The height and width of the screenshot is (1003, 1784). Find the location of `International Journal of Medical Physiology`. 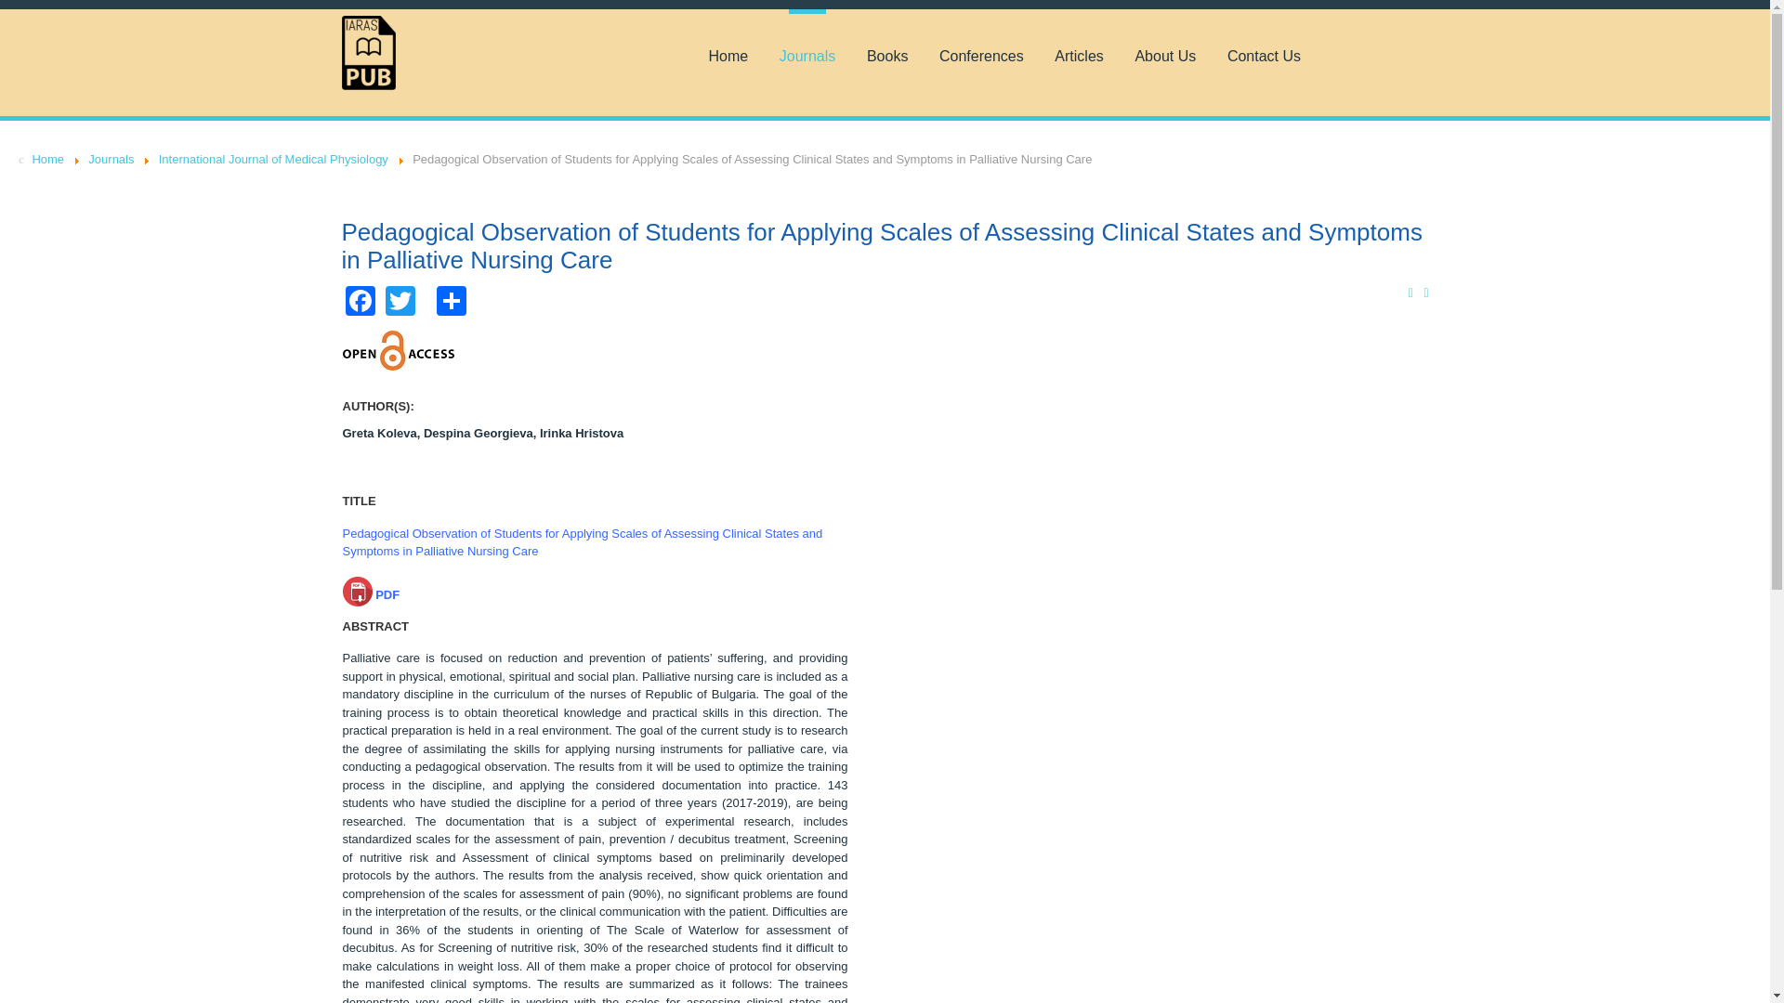

International Journal of Medical Physiology is located at coordinates (273, 160).